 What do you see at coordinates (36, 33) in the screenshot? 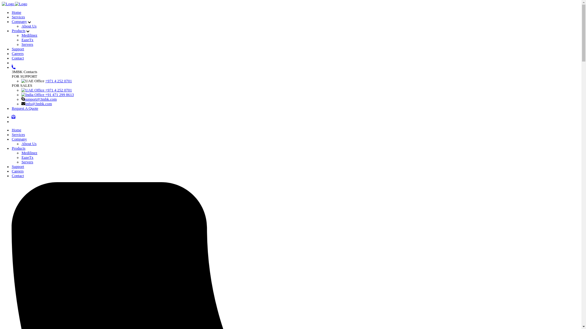
I see `About Us` at bounding box center [36, 33].